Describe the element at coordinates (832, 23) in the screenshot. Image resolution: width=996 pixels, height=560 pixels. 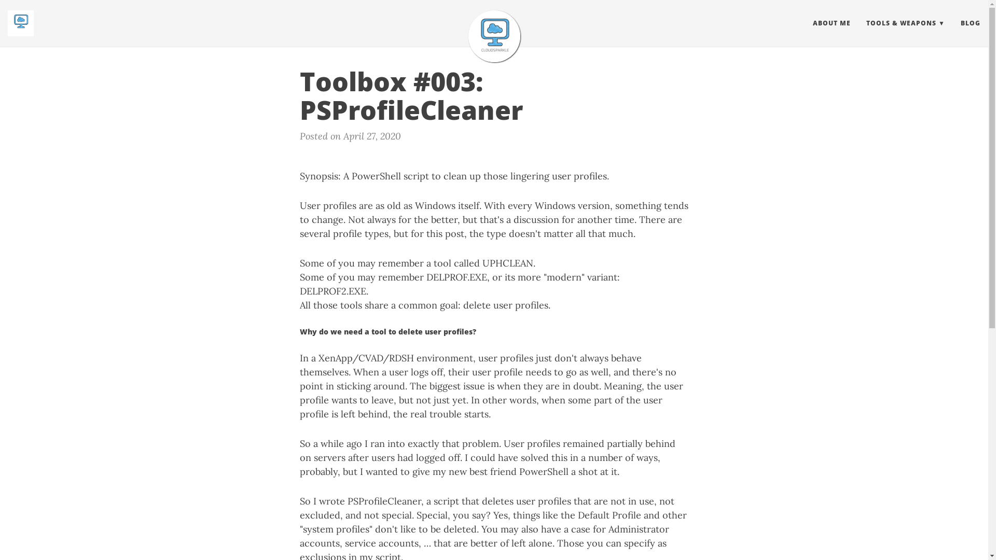
I see `ABOUT ME` at that location.